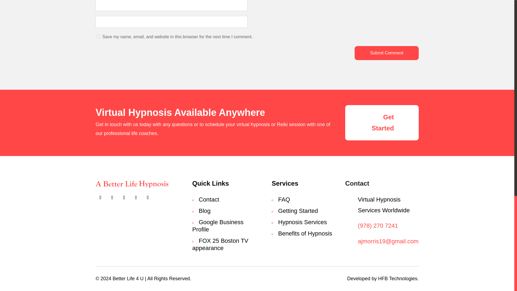  Describe the element at coordinates (99, 36) in the screenshot. I see `yes` at that location.